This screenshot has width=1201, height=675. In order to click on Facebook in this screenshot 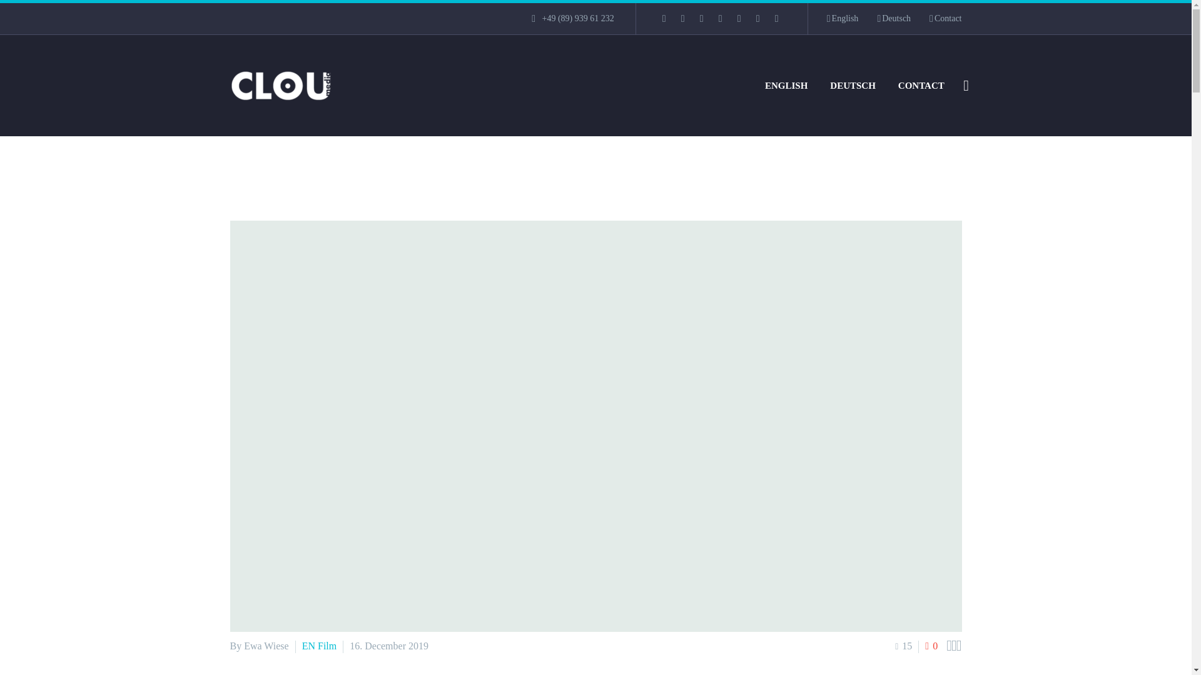, I will do `click(664, 18)`.